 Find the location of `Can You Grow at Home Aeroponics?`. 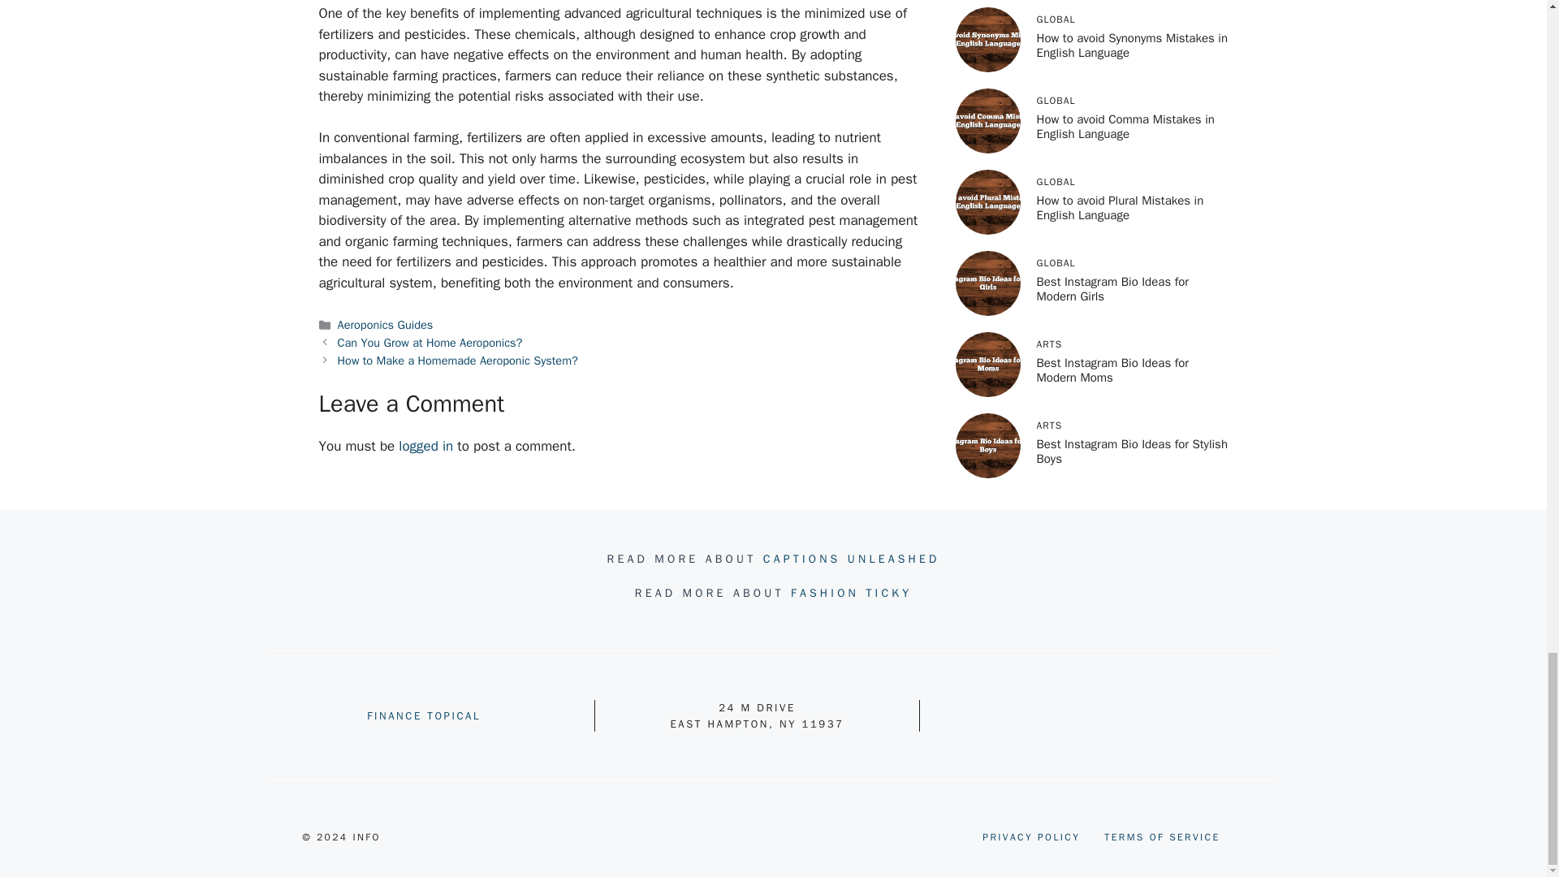

Can You Grow at Home Aeroponics? is located at coordinates (430, 342).